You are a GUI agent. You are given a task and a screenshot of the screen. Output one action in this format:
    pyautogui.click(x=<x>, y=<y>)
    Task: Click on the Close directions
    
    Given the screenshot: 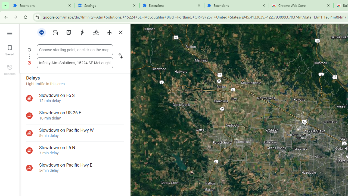 What is the action you would take?
    pyautogui.click(x=120, y=32)
    